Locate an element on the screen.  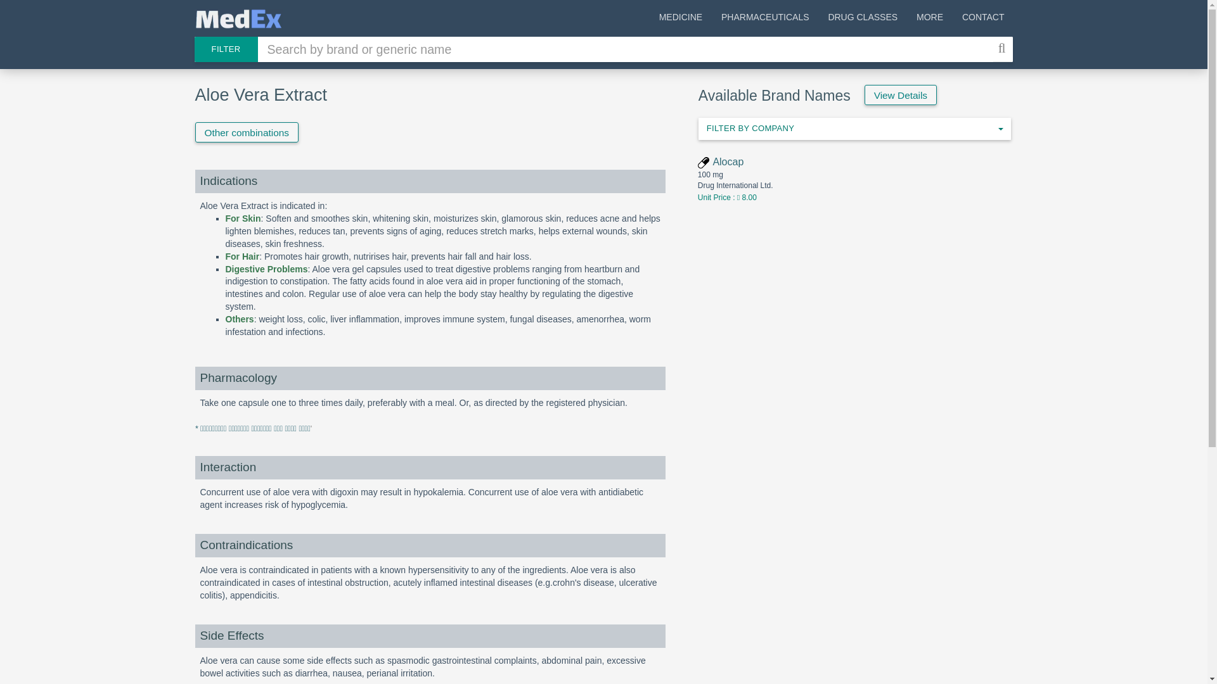
MedEx is located at coordinates (238, 19).